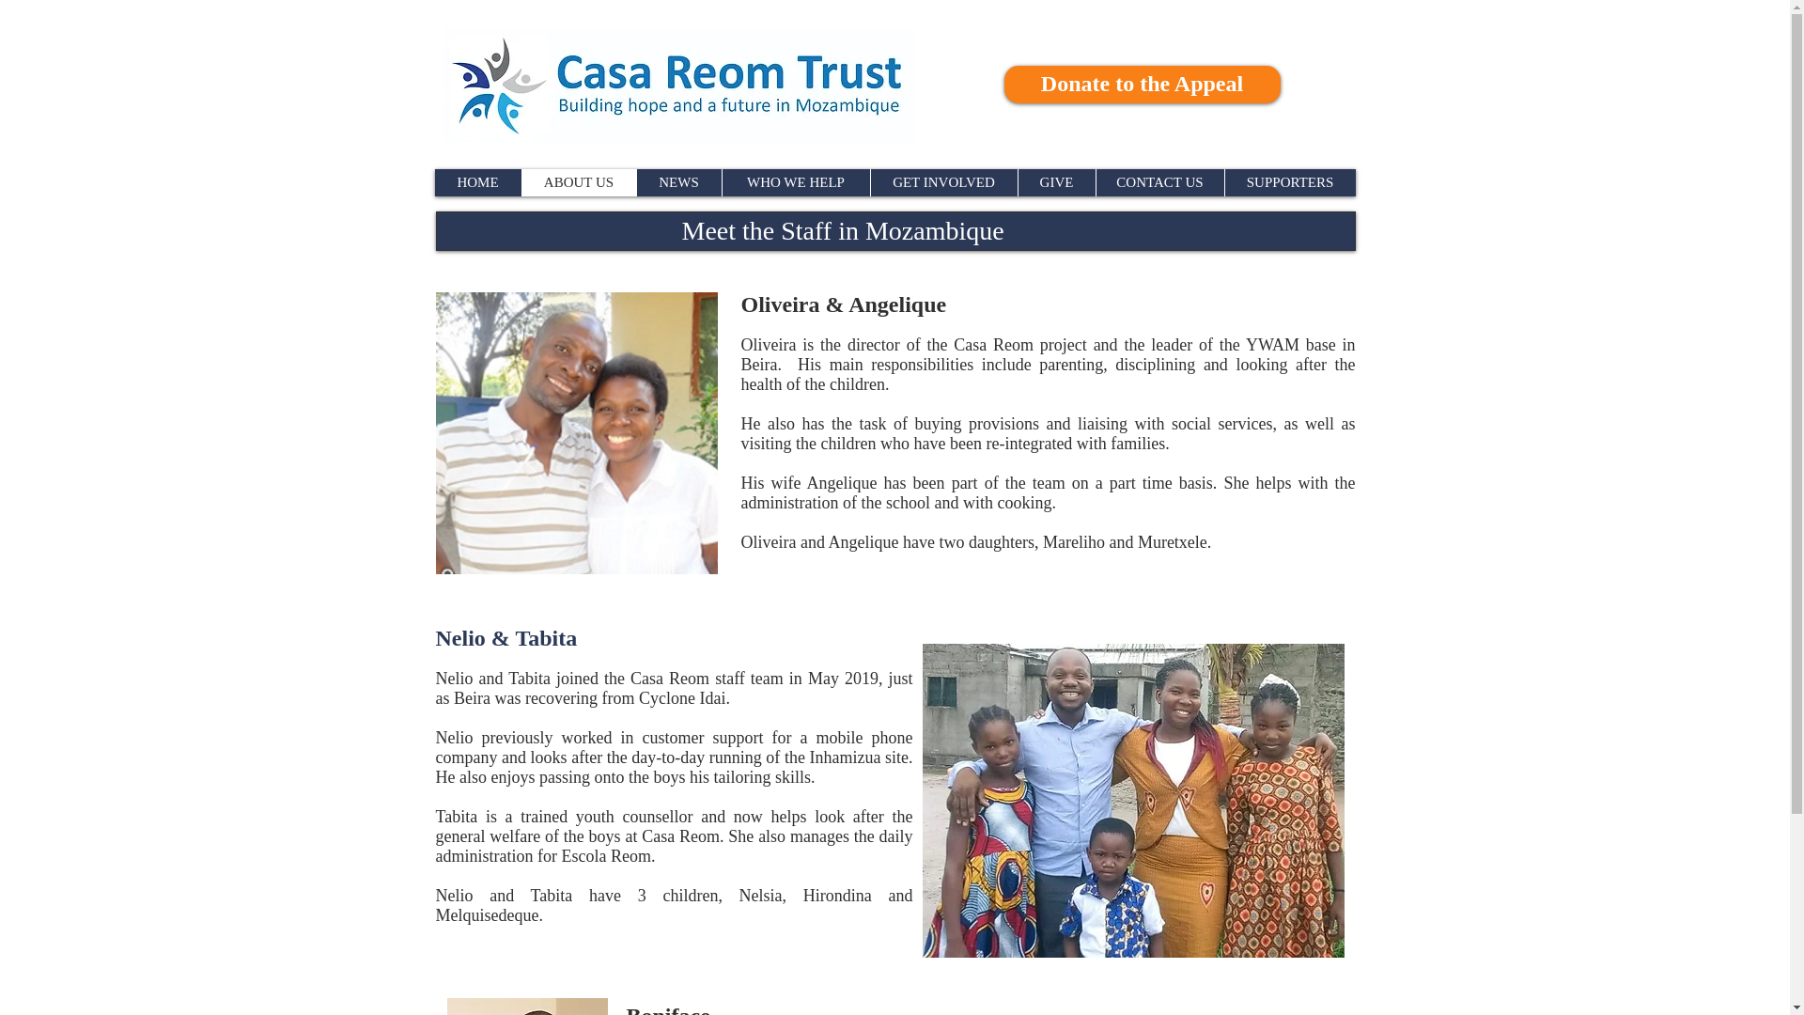 Image resolution: width=1804 pixels, height=1015 pixels. I want to click on ABOUT US, so click(577, 182).